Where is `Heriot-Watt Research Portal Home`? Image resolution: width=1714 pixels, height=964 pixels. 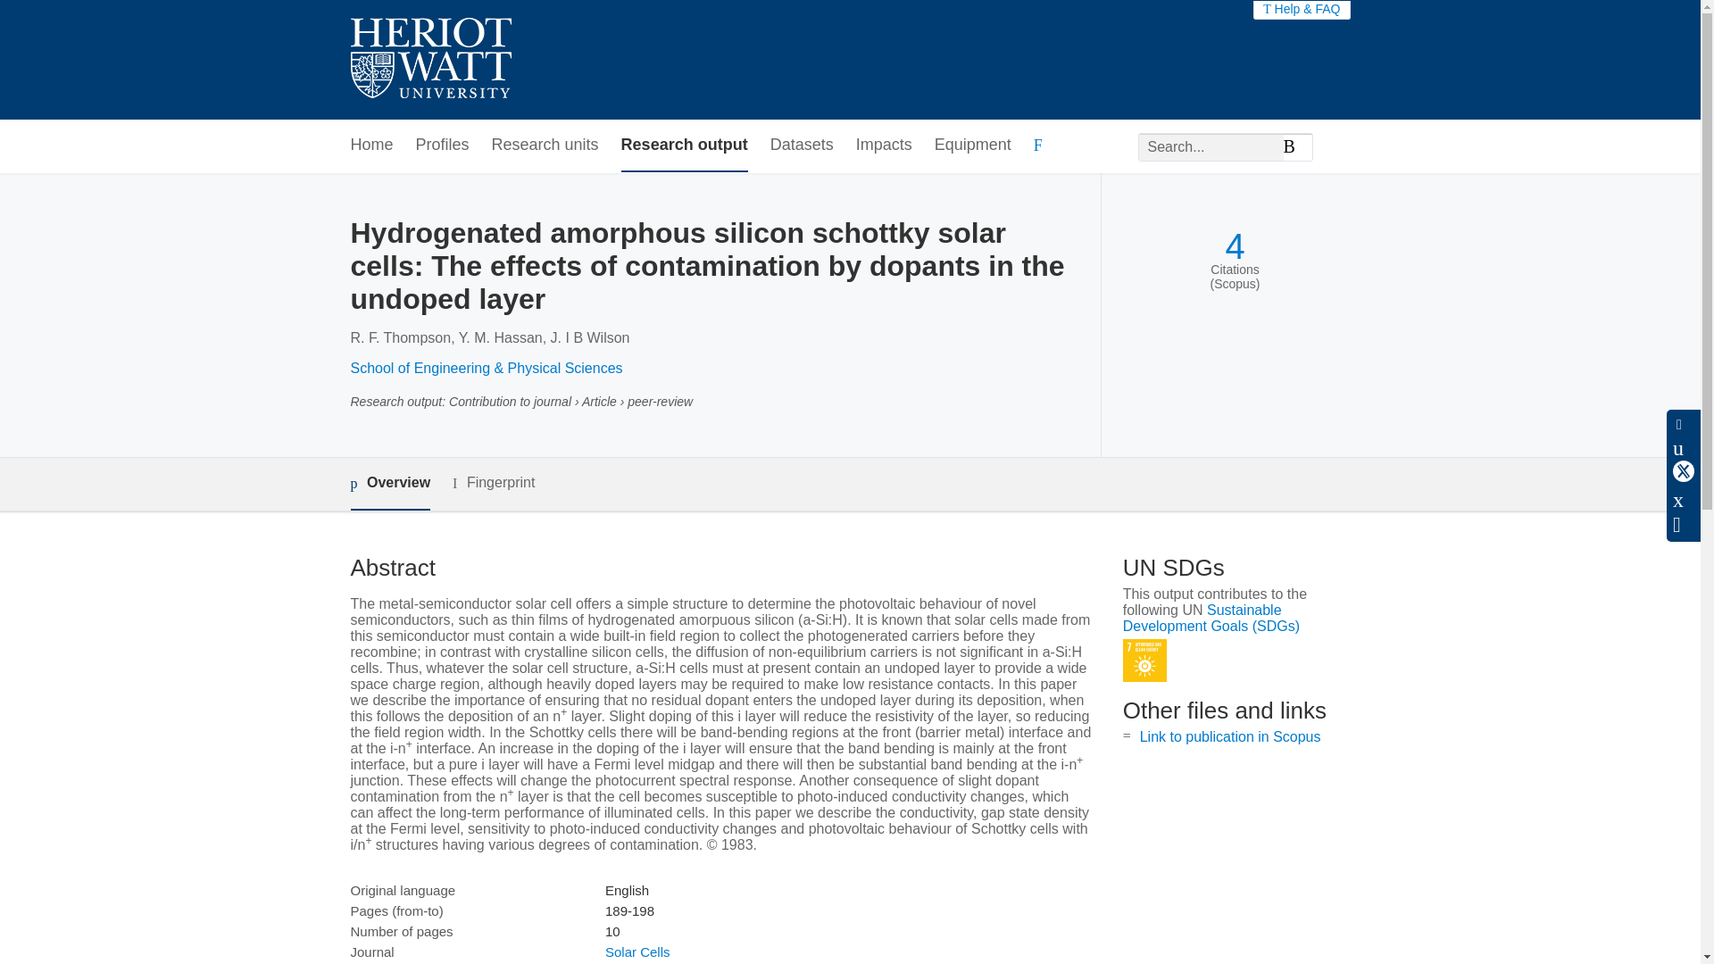
Heriot-Watt Research Portal Home is located at coordinates (430, 60).